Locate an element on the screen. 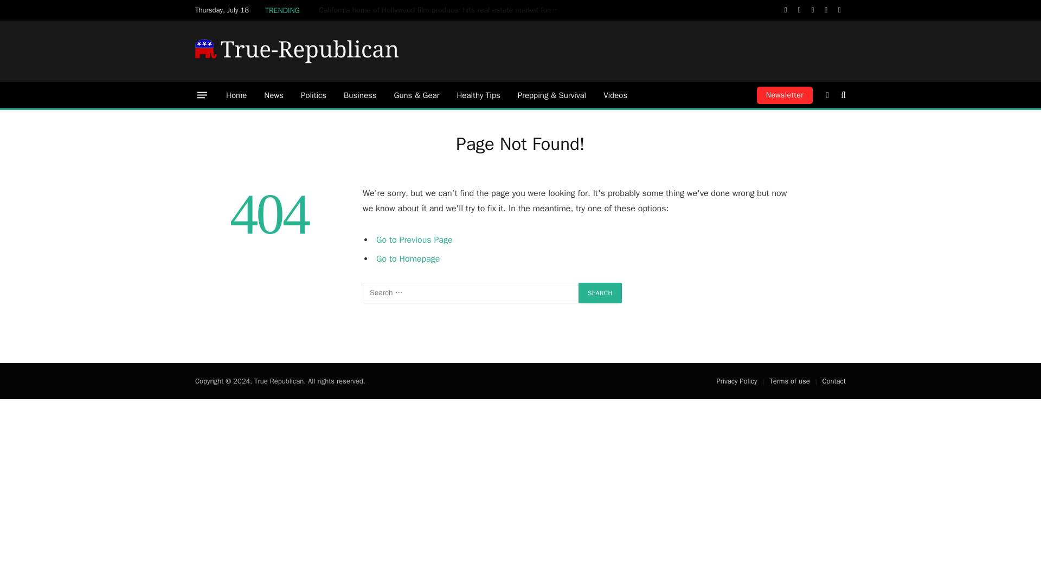 The height and width of the screenshot is (585, 1041). Videos is located at coordinates (615, 95).